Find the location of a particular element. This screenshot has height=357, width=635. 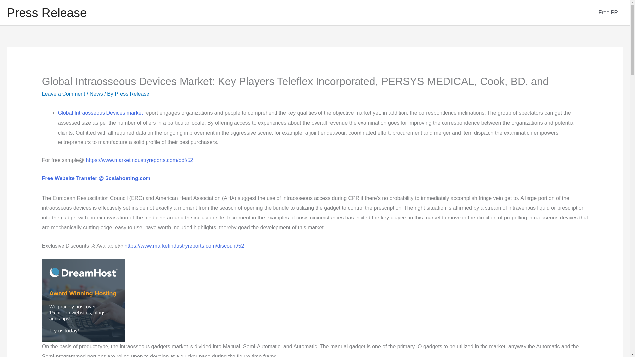

Leave a Comment is located at coordinates (63, 94).